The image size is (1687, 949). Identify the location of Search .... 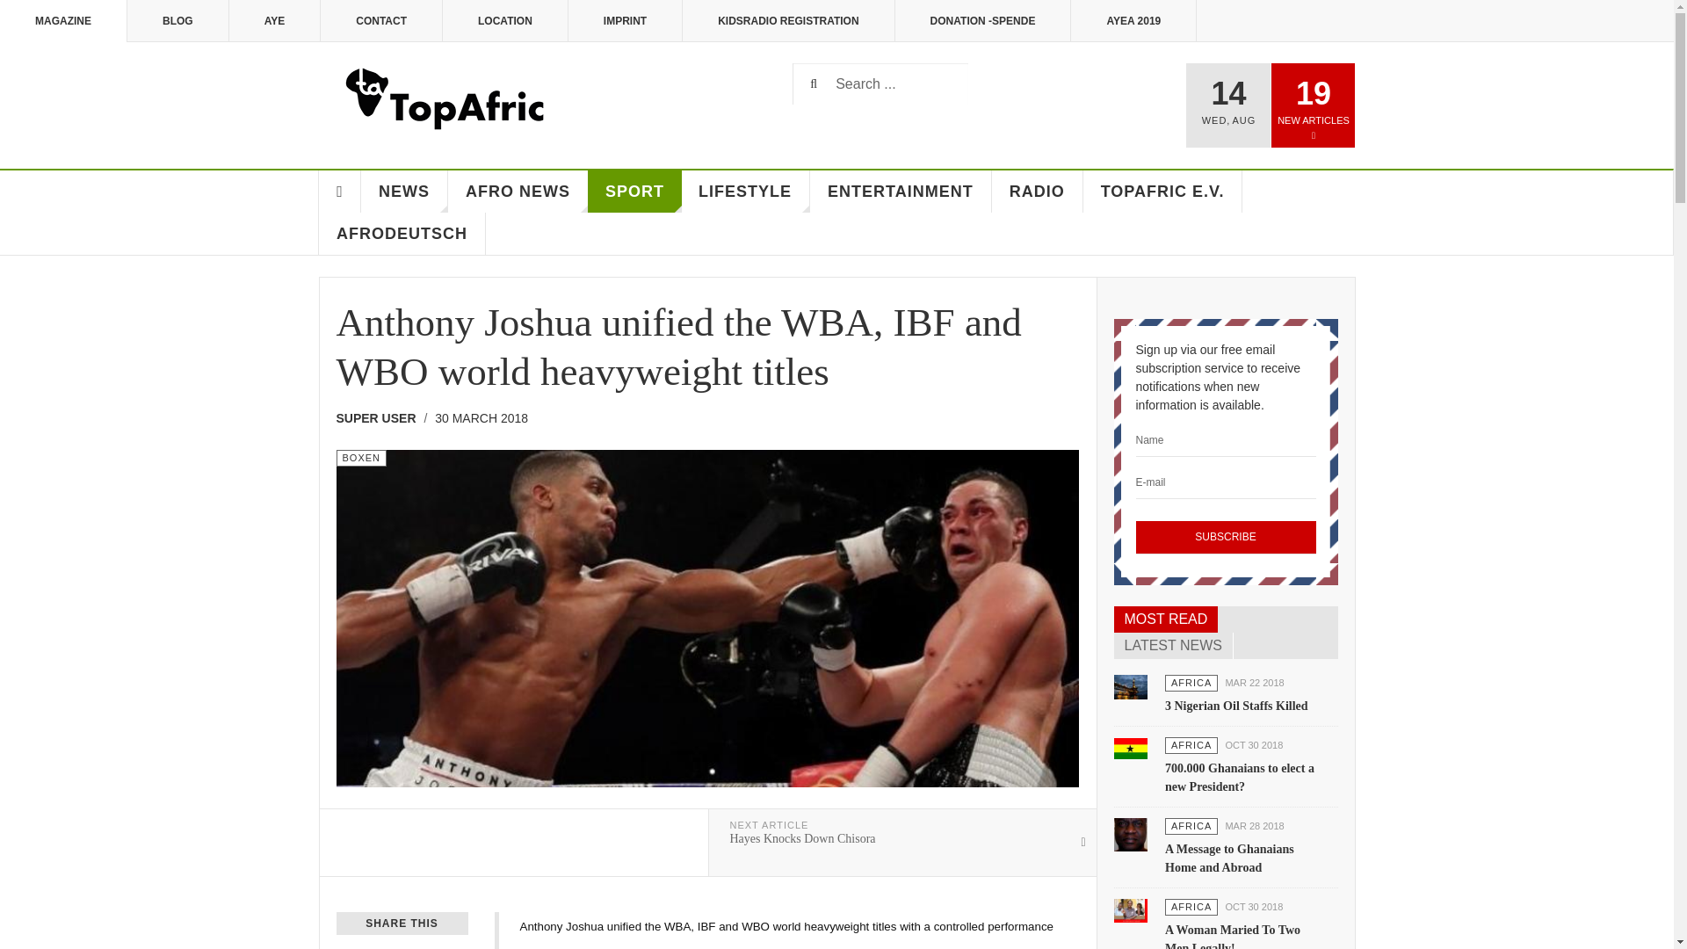
(880, 83).